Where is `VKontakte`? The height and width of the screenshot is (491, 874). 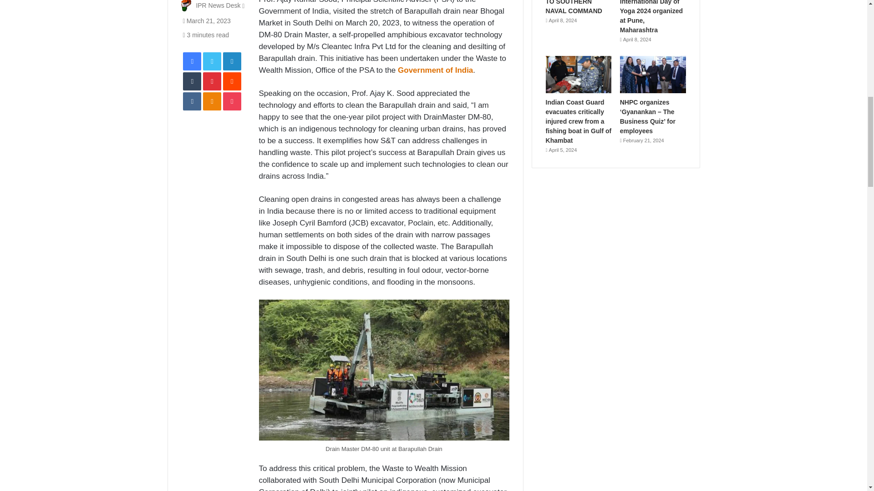 VKontakte is located at coordinates (192, 101).